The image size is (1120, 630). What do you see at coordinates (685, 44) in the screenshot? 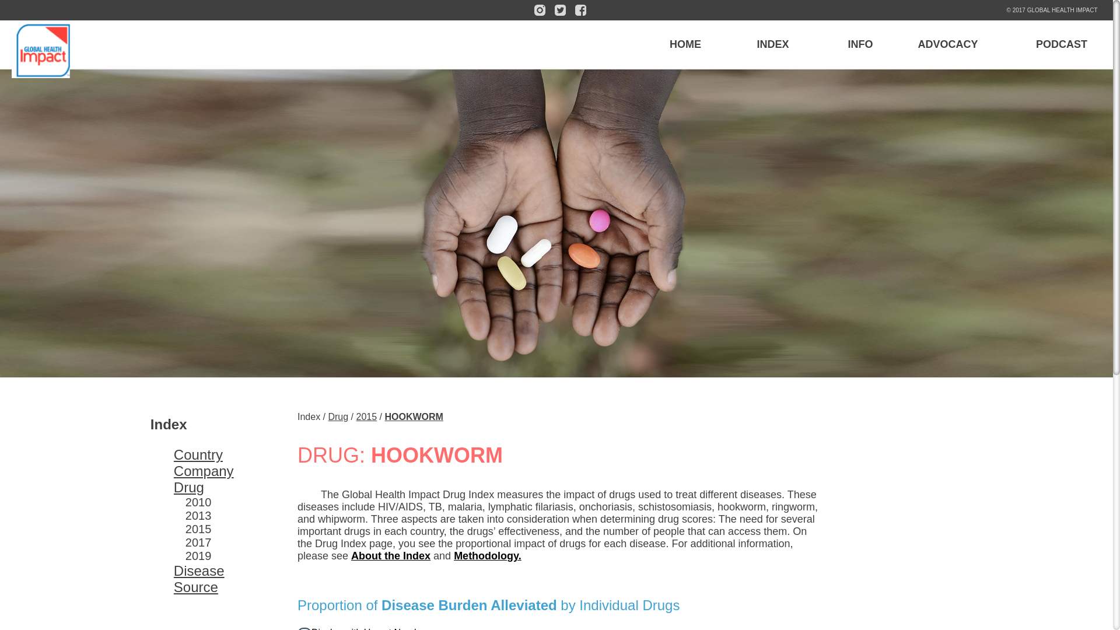
I see `HOME` at bounding box center [685, 44].